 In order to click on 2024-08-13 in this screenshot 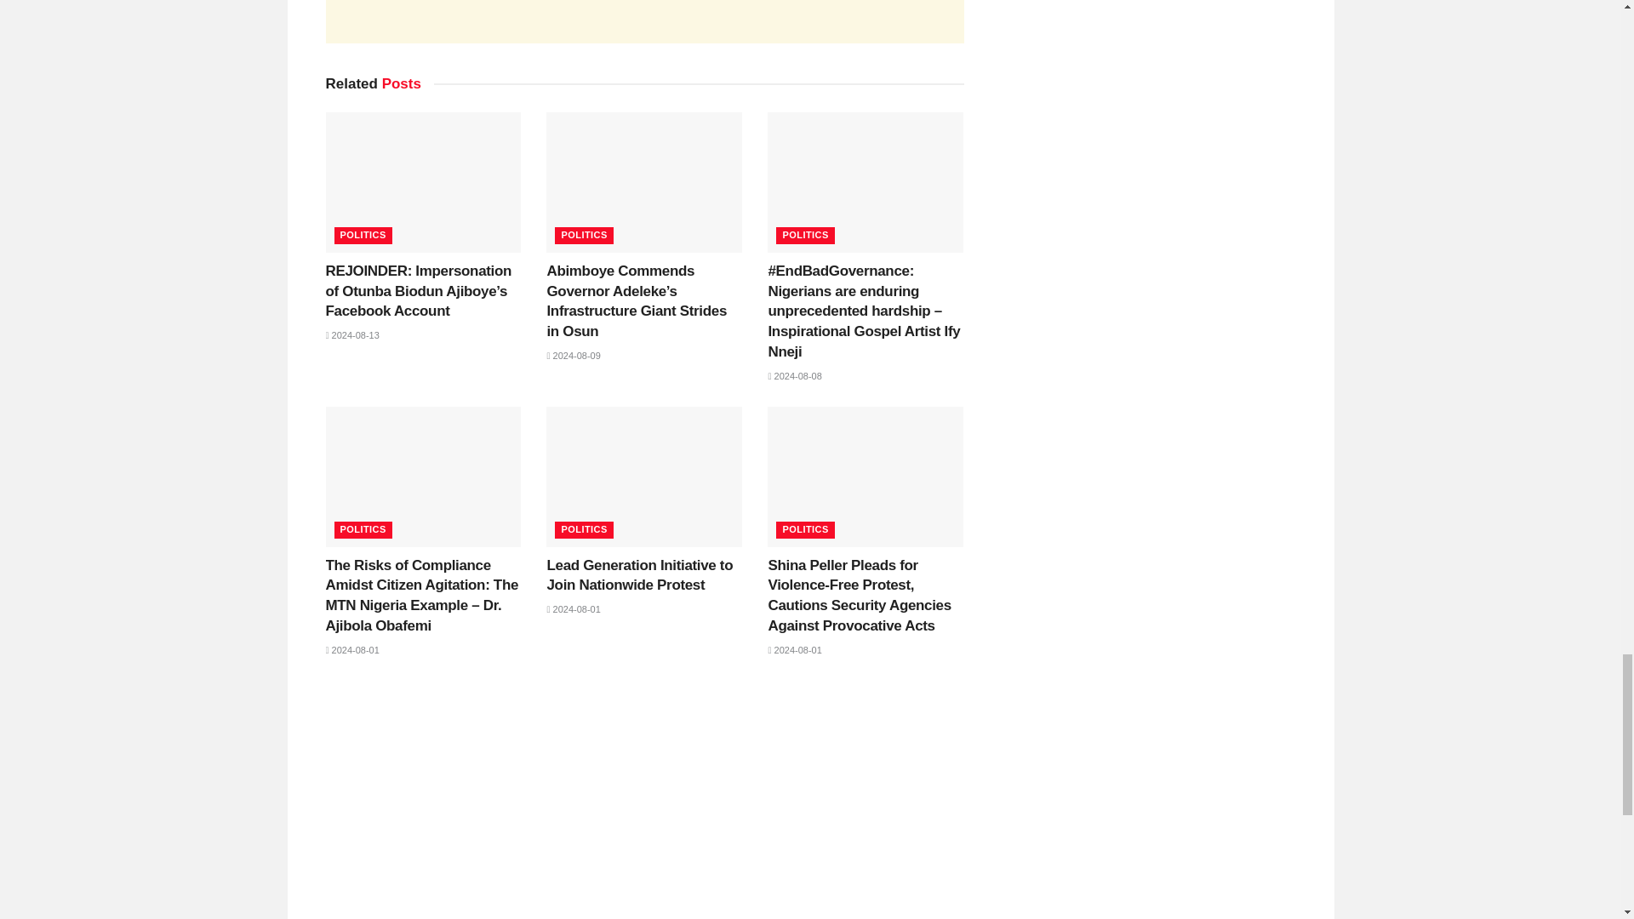, I will do `click(352, 334)`.